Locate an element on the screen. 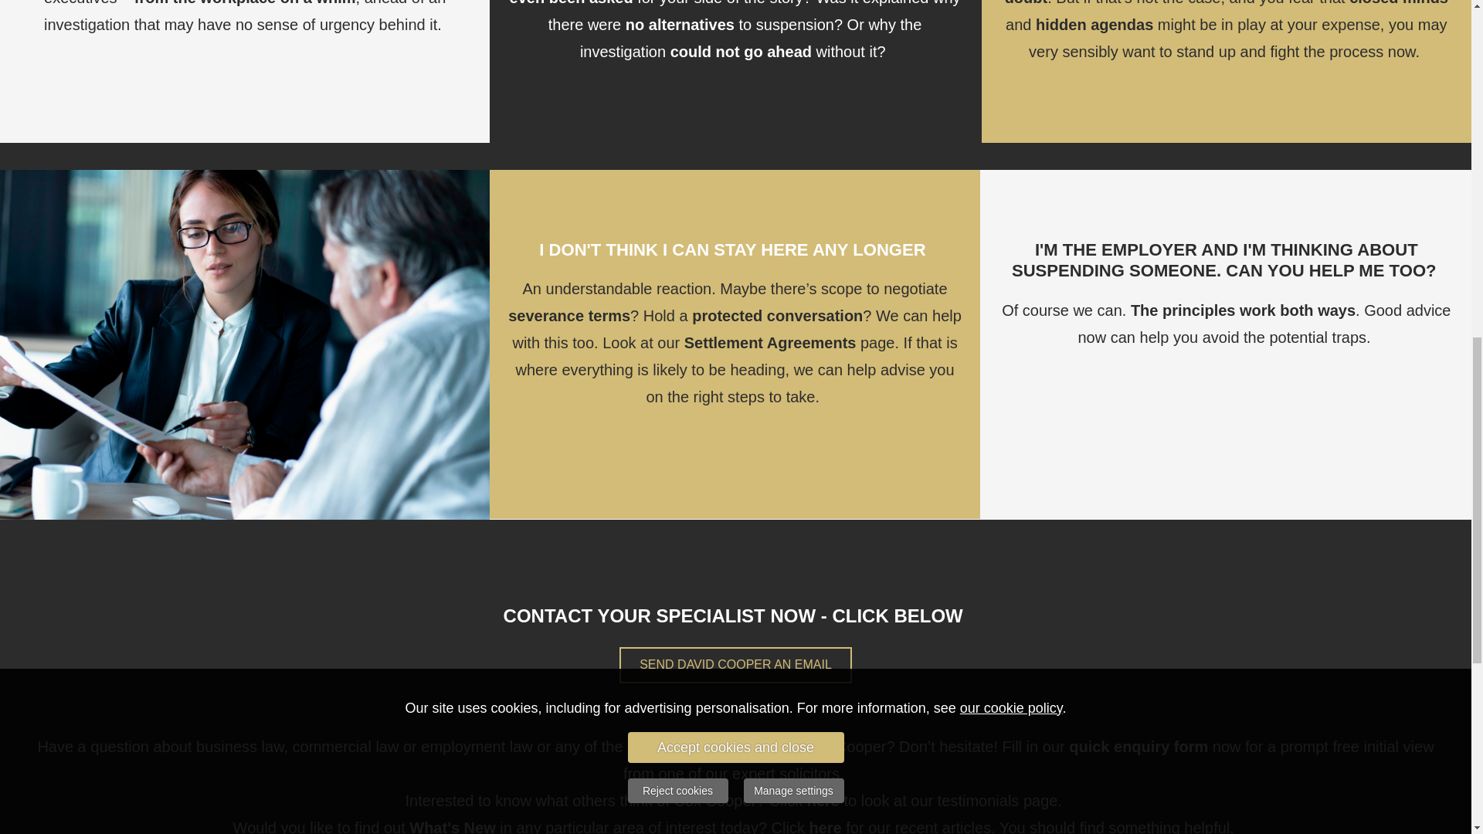  quick enquiry form is located at coordinates (1139, 748).